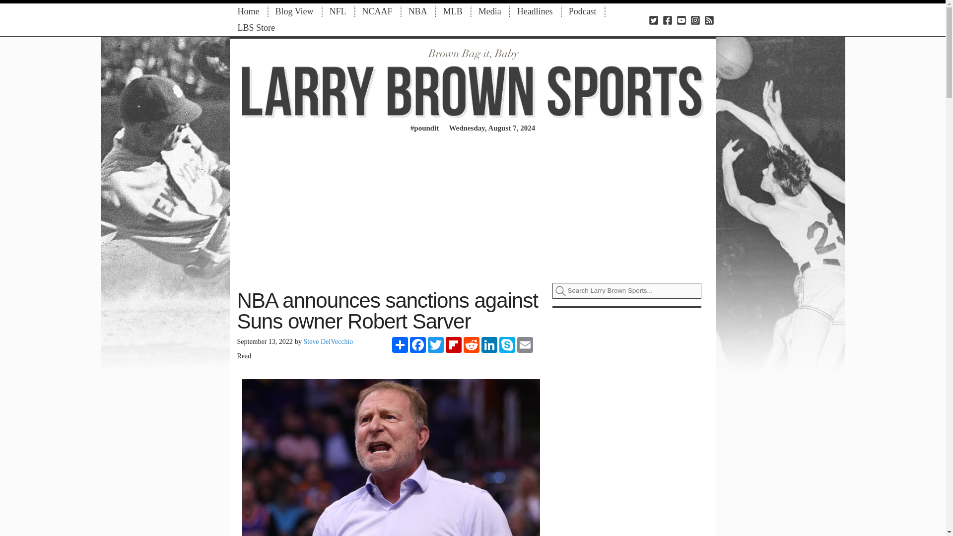 This screenshot has height=536, width=953. I want to click on View Larry Brown Sports Instagram, so click(695, 20).